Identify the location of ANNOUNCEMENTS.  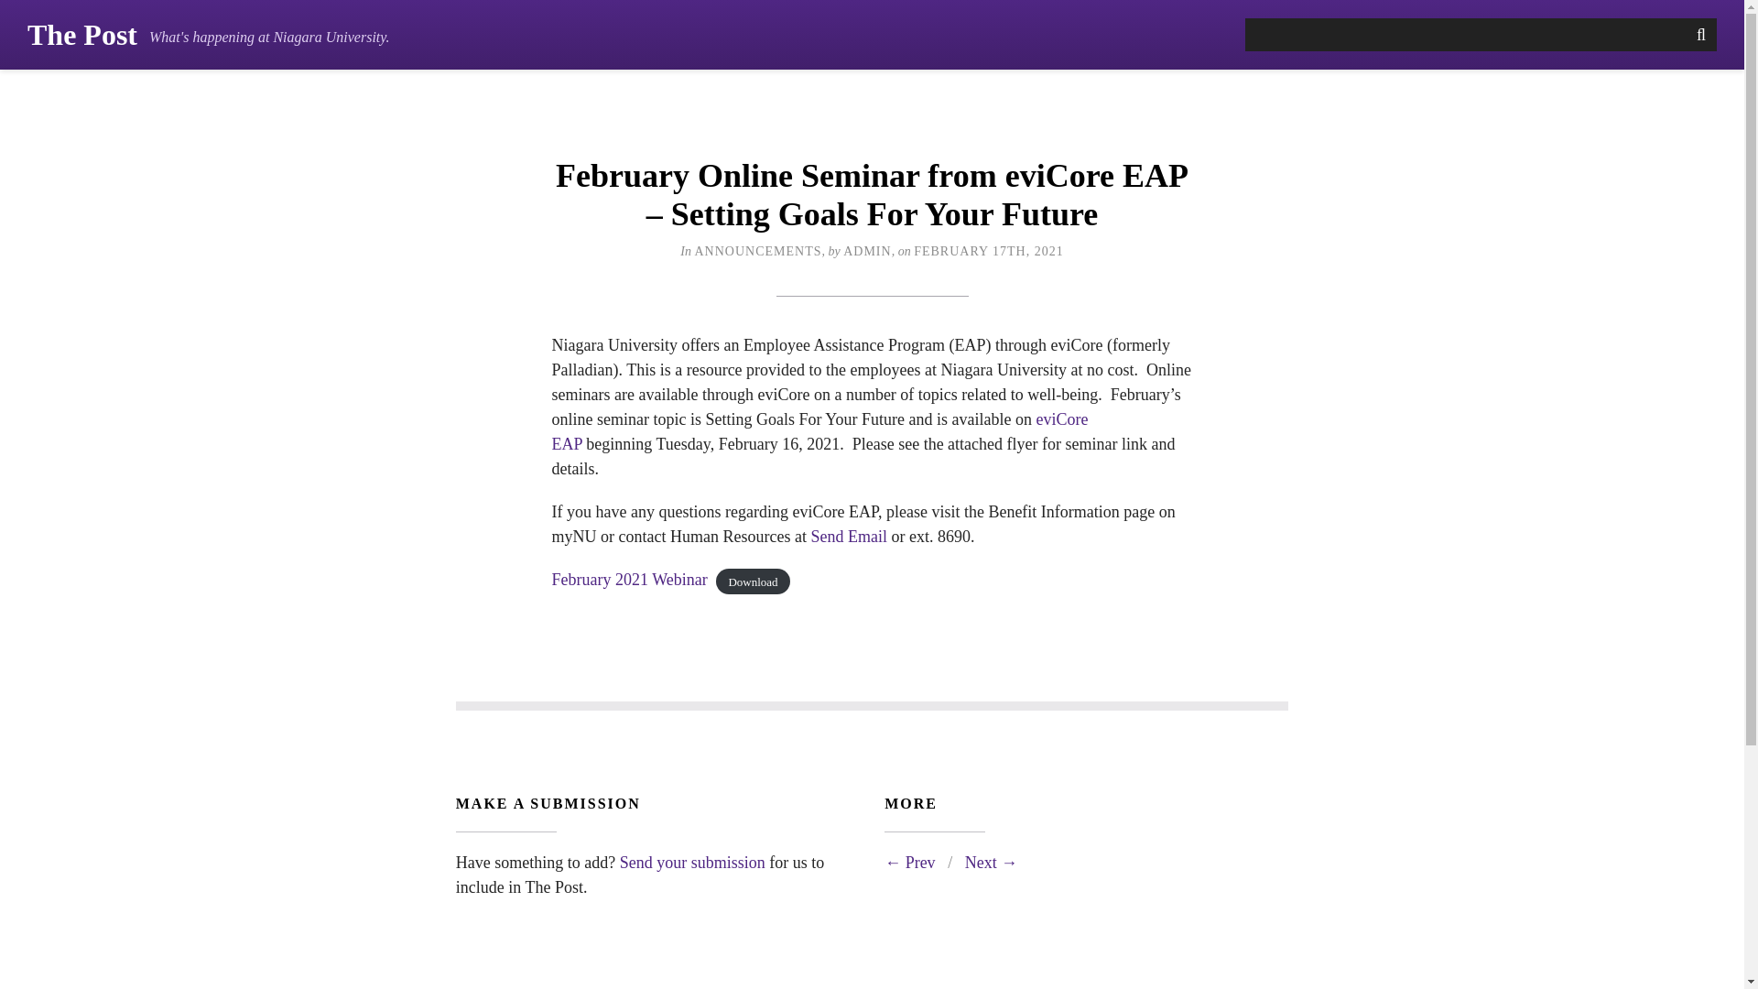
(757, 251).